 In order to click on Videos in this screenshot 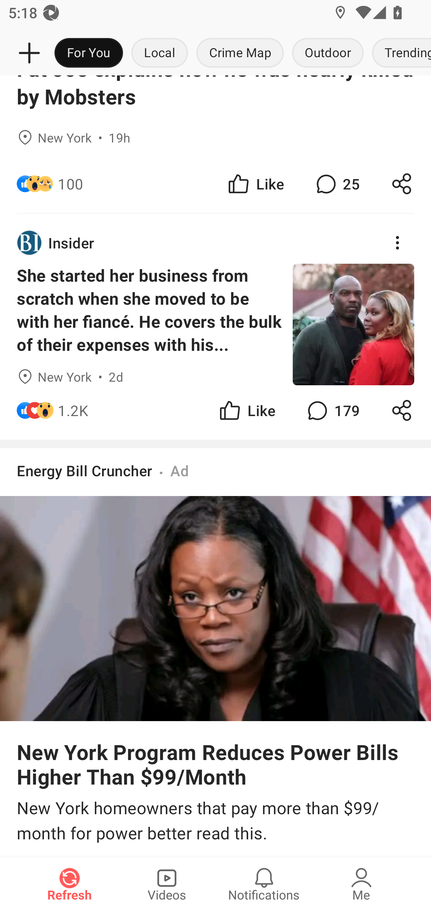, I will do `click(167, 884)`.